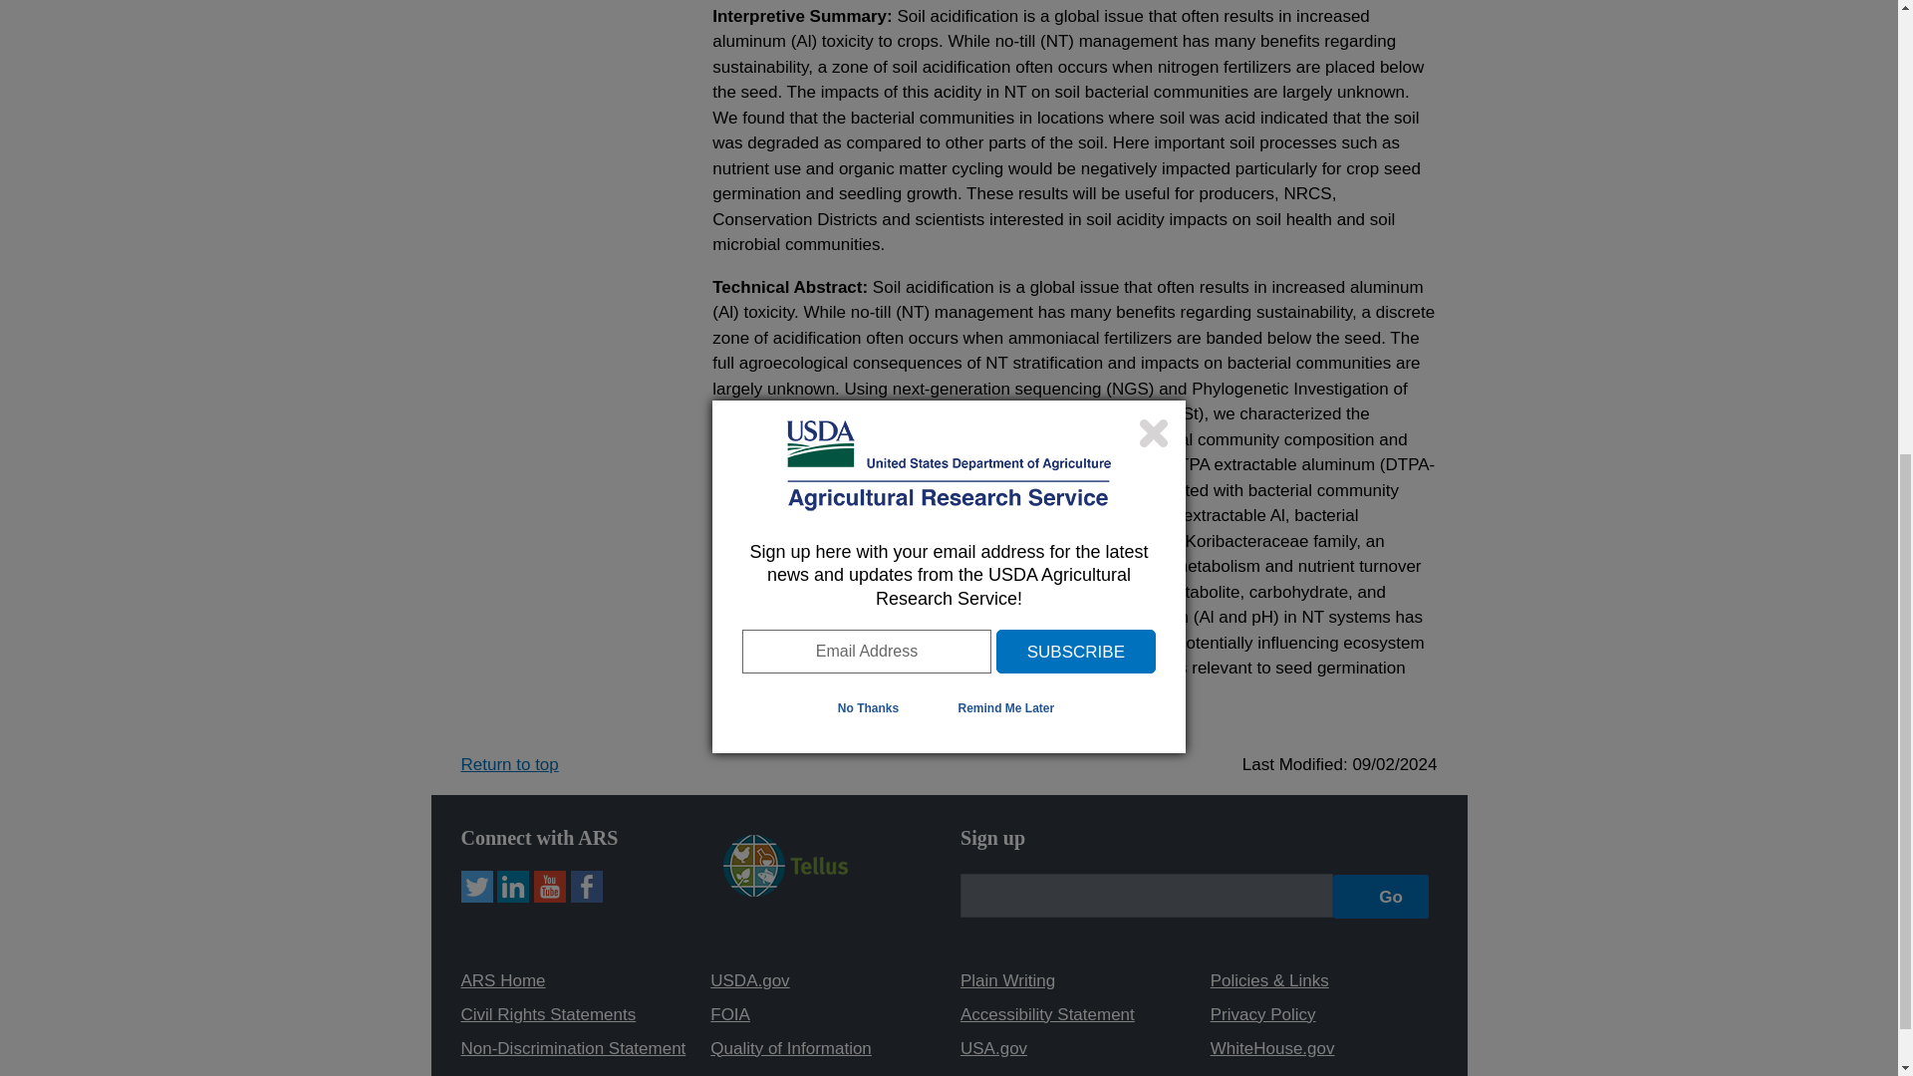  Describe the element at coordinates (586, 887) in the screenshot. I see `Facebook Icon` at that location.